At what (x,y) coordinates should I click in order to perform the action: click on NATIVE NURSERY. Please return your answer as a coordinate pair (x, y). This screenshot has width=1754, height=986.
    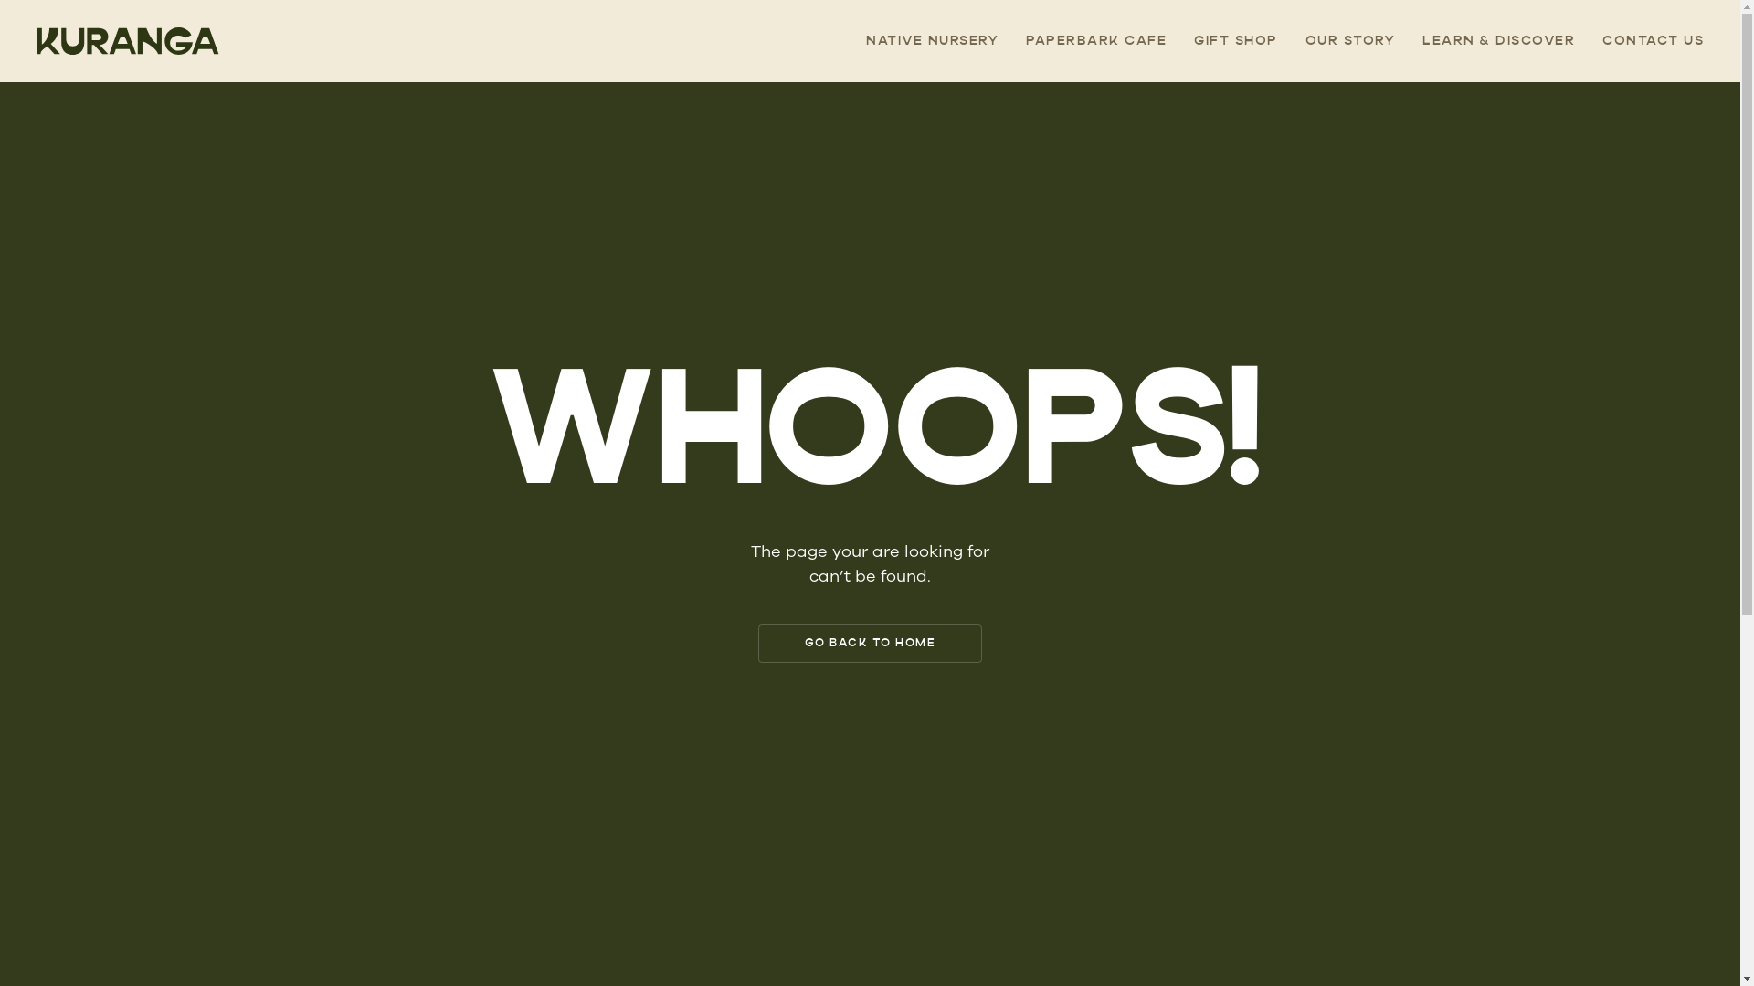
    Looking at the image, I should click on (932, 41).